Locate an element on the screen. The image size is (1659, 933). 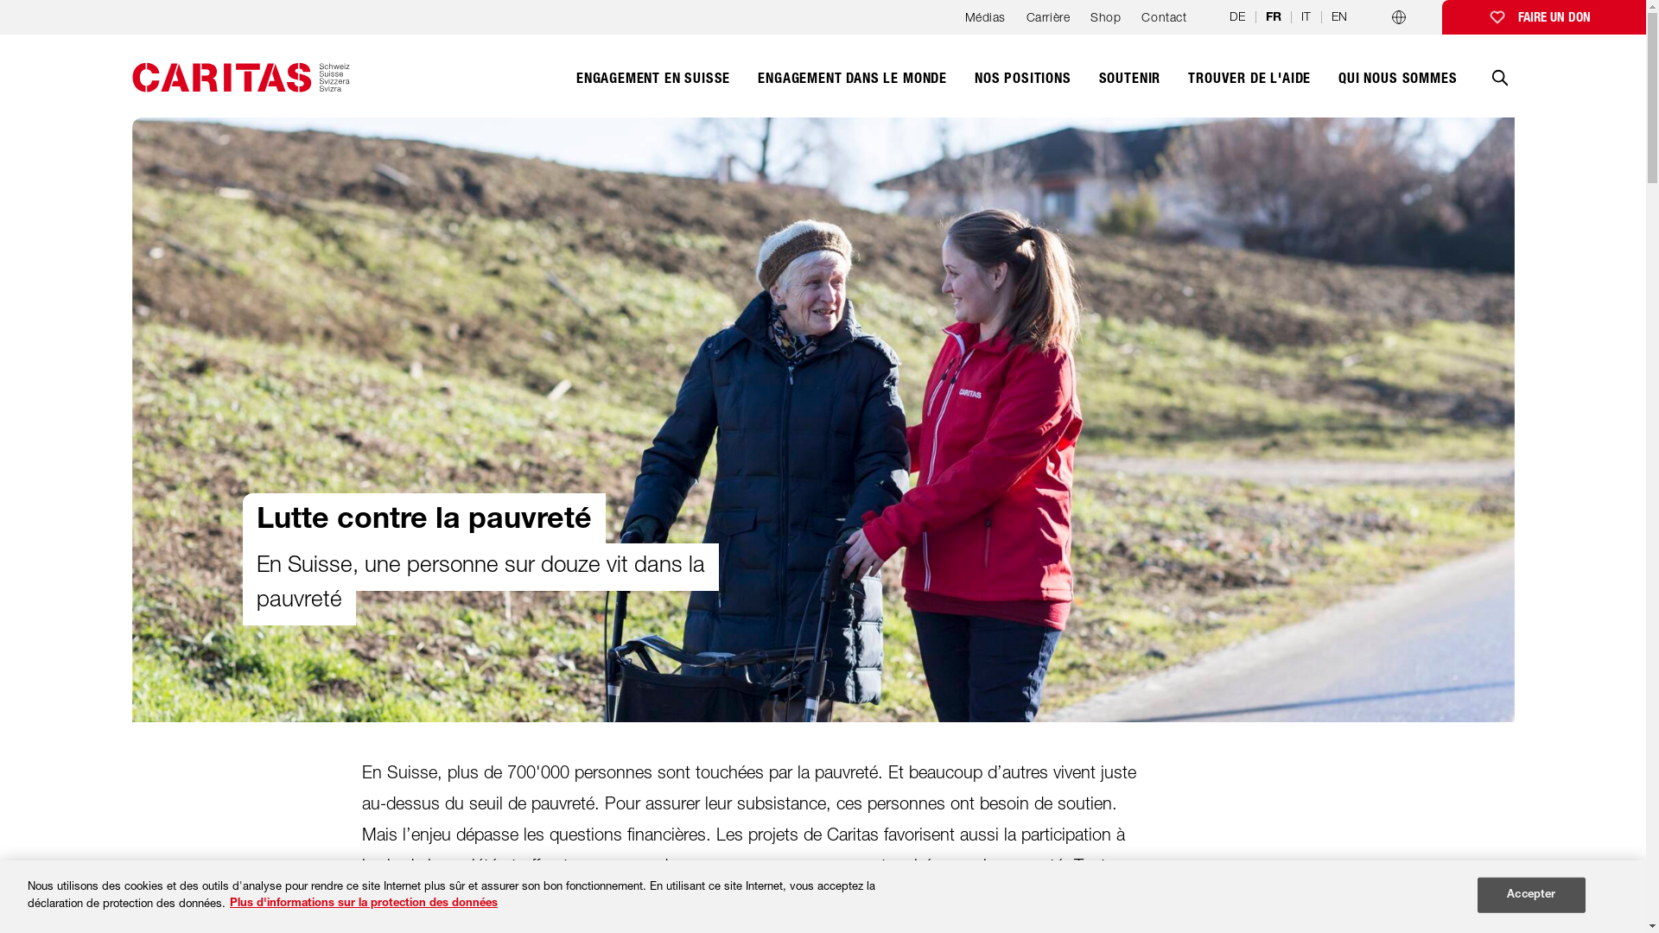
SOUTENIR is located at coordinates (1130, 88).